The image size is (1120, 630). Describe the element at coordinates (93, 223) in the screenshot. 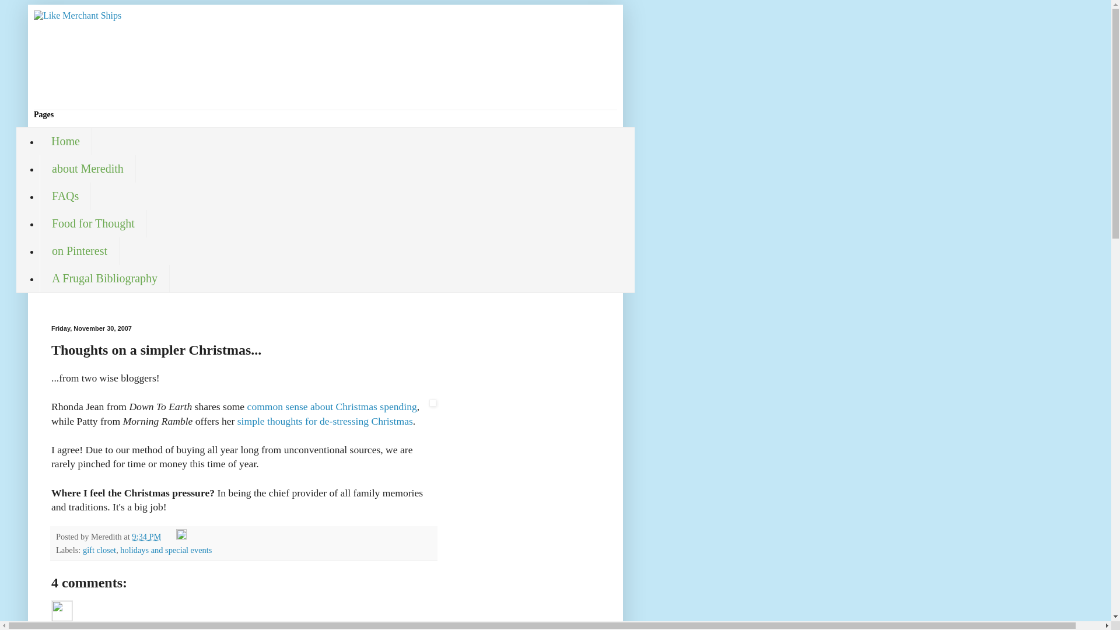

I see `Food for Thought` at that location.